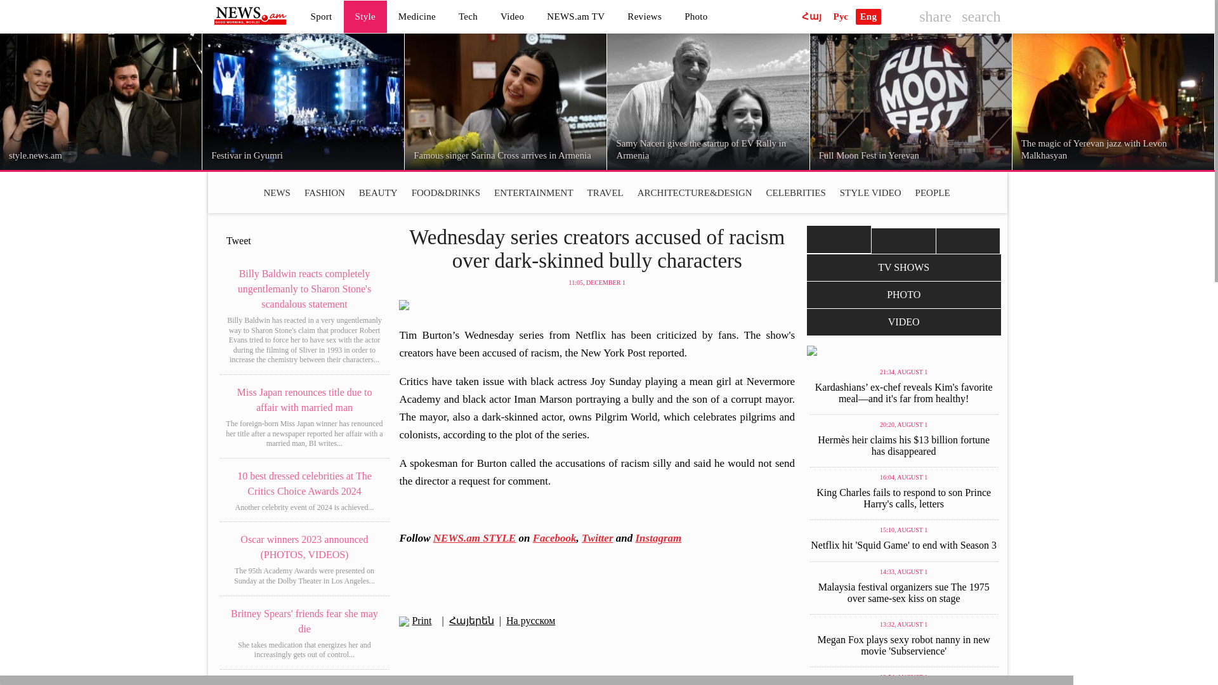 This screenshot has height=685, width=1218. What do you see at coordinates (1113, 101) in the screenshot?
I see `The magic of Yerevan jazz with Levon Malkhasyan` at bounding box center [1113, 101].